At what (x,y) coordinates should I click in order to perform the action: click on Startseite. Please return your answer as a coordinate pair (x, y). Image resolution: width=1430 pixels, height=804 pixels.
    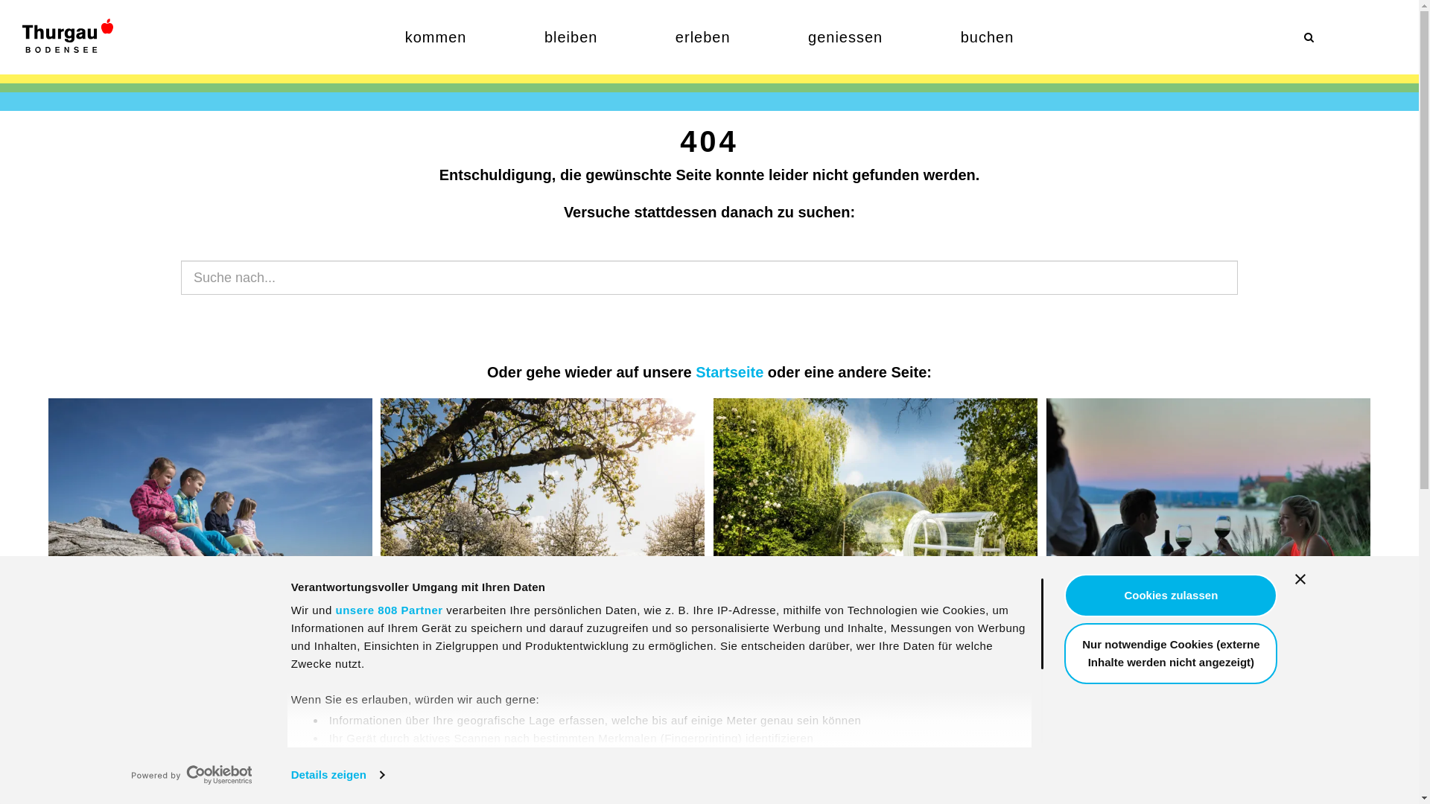
    Looking at the image, I should click on (730, 372).